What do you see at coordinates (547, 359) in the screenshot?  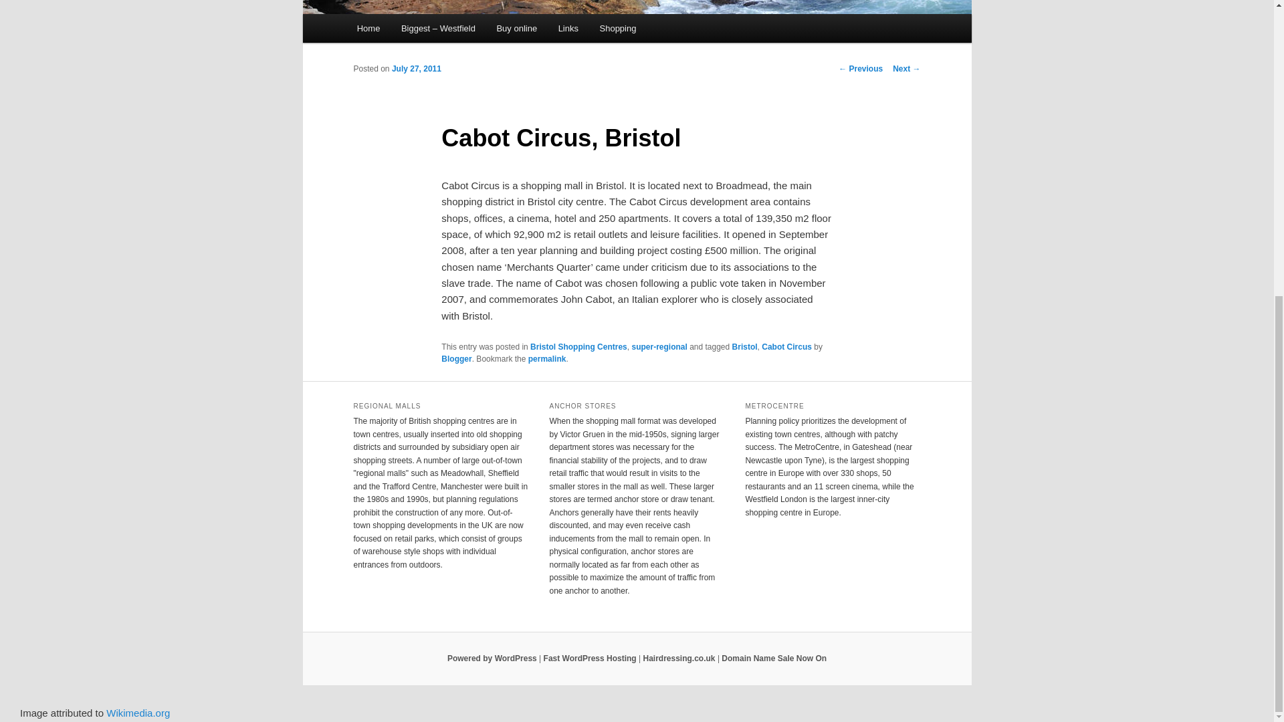 I see `permalink` at bounding box center [547, 359].